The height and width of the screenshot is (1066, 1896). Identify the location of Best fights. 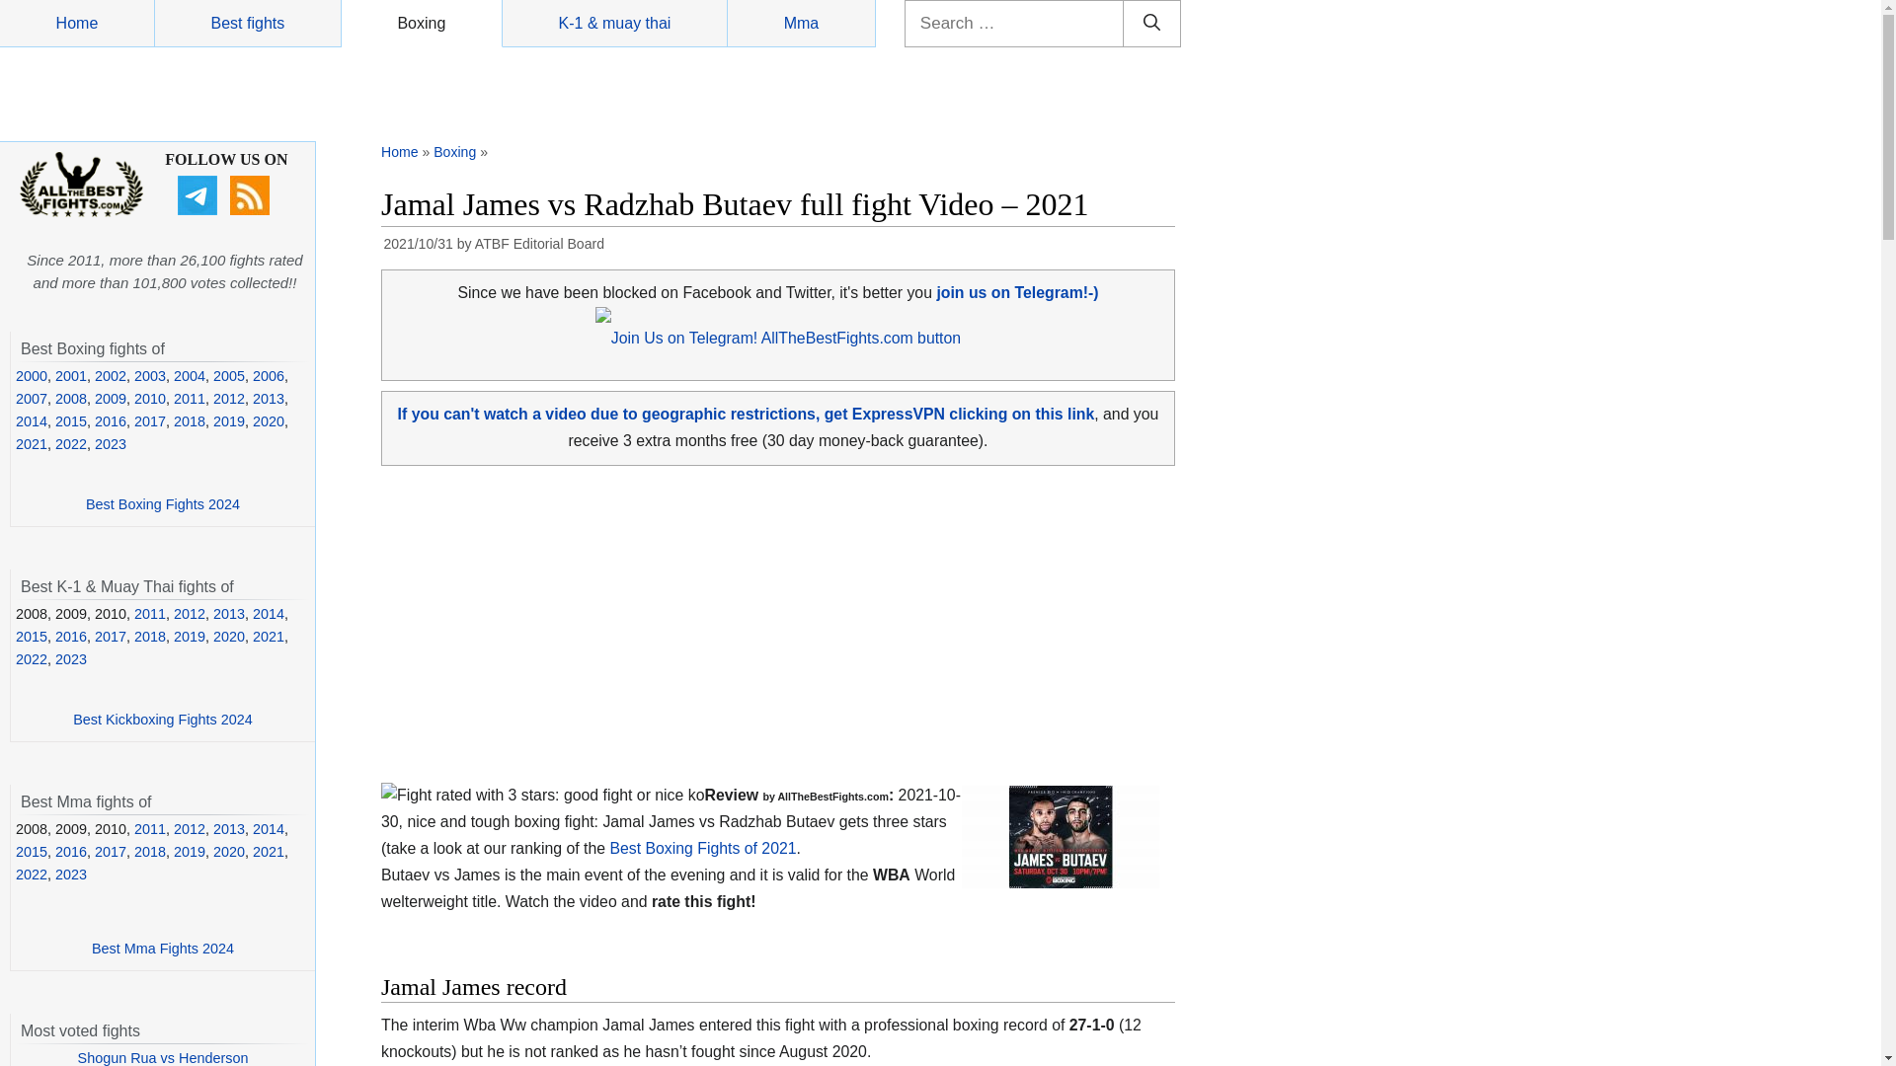
(248, 24).